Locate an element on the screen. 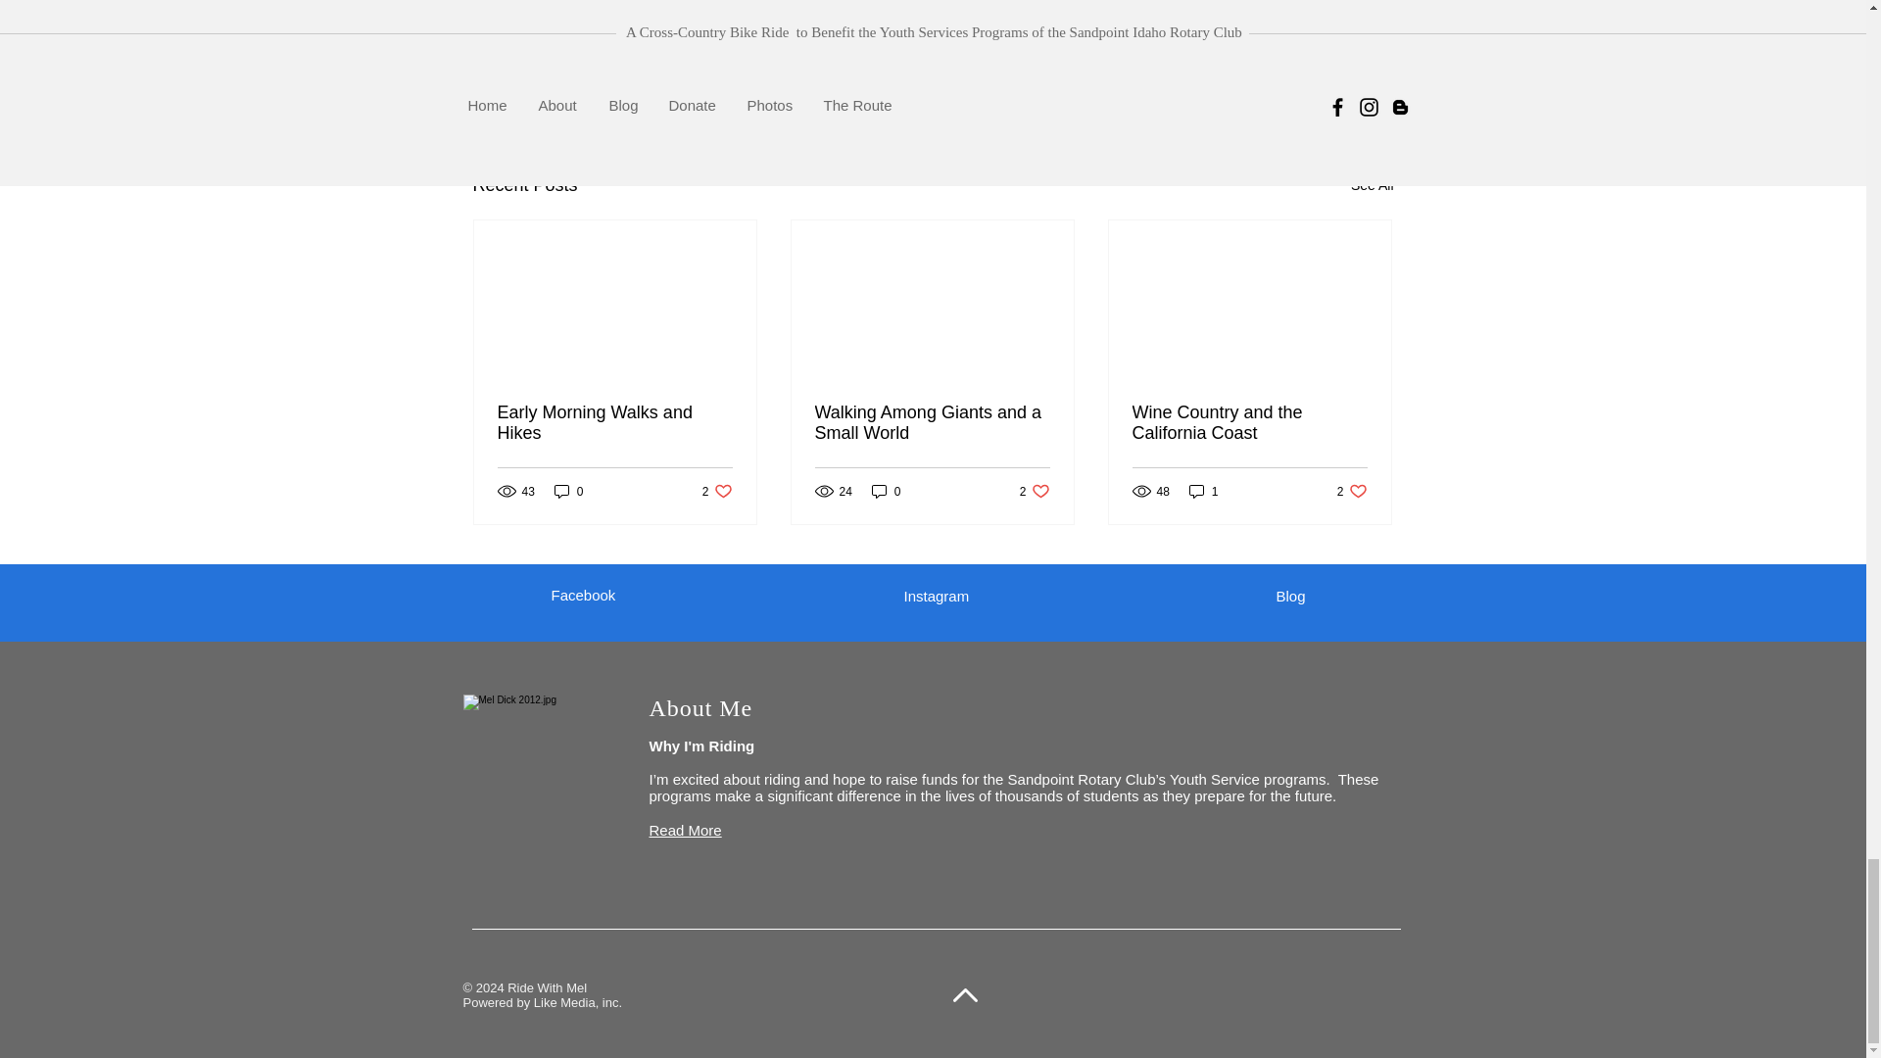 This screenshot has height=1058, width=1881. 0 is located at coordinates (1352, 491).